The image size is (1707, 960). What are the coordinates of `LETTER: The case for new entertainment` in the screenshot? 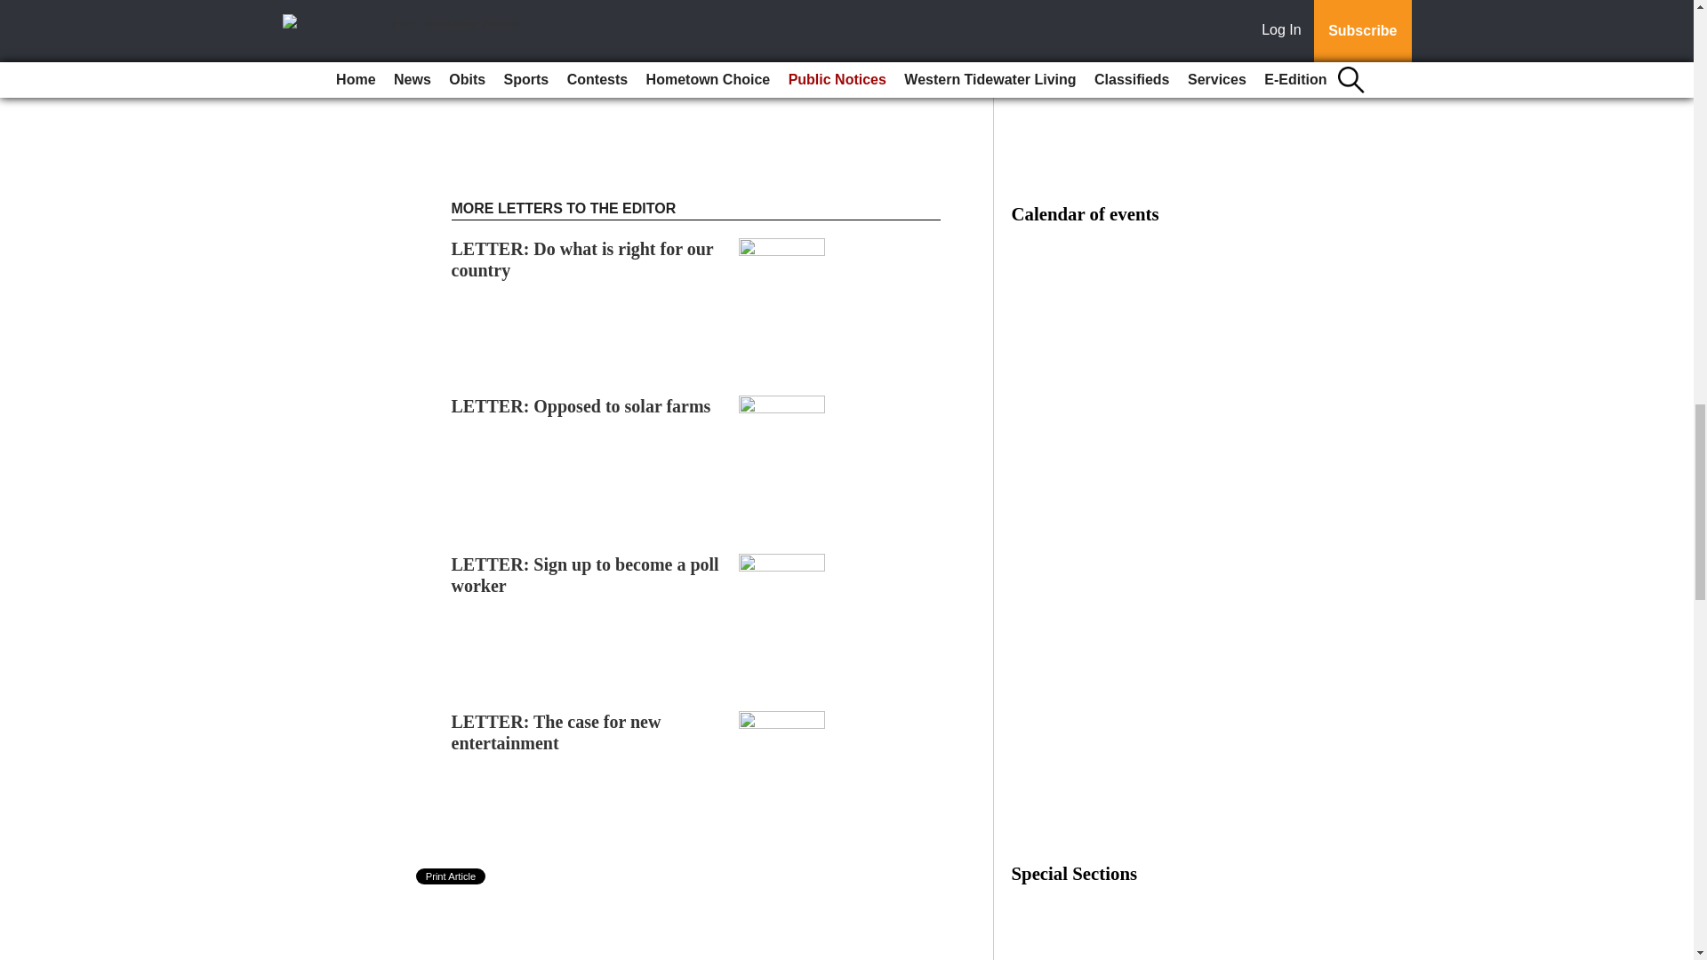 It's located at (557, 732).